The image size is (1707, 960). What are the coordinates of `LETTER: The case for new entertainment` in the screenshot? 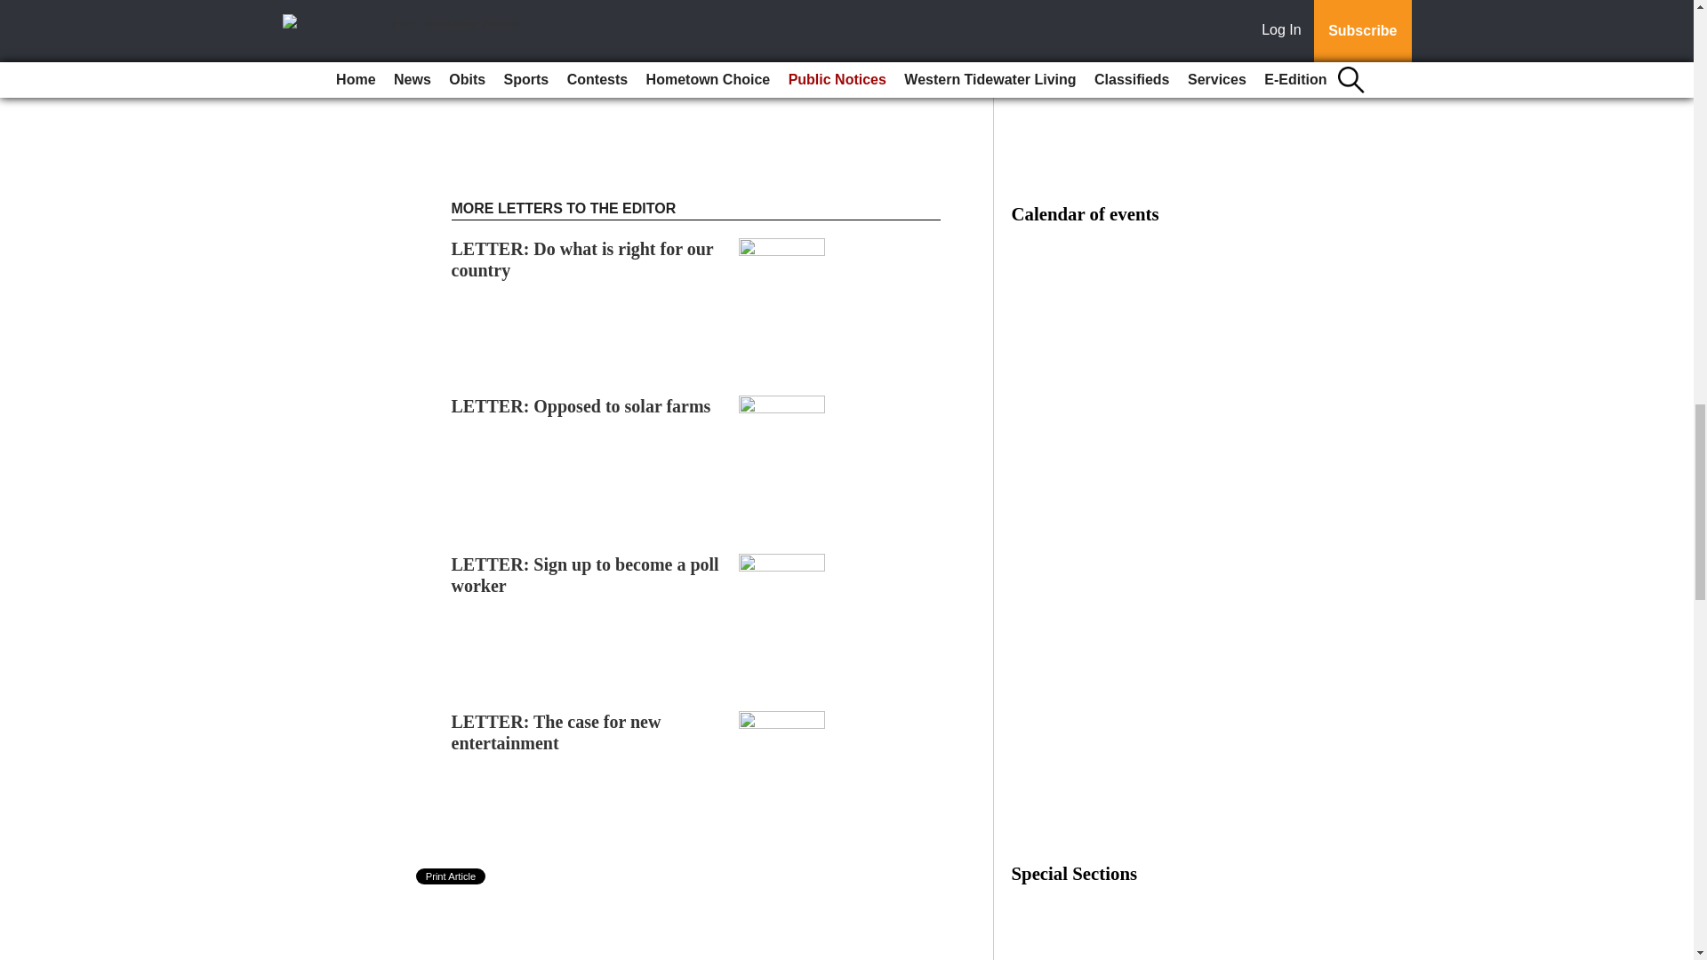 It's located at (557, 732).